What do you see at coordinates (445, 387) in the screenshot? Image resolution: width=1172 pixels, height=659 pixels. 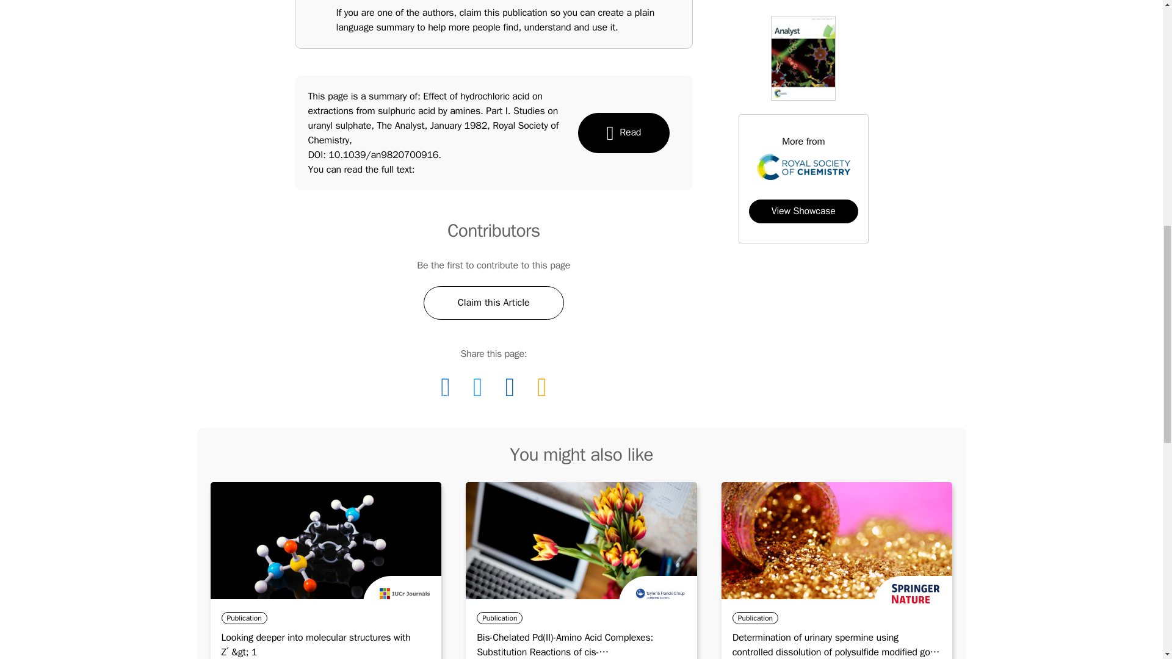 I see `Share this page via Facebook` at bounding box center [445, 387].